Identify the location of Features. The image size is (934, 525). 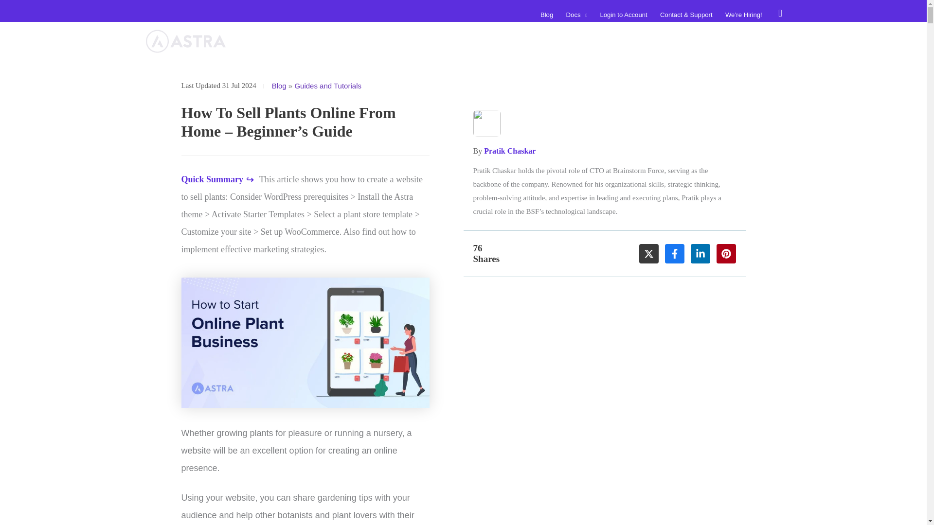
(519, 41).